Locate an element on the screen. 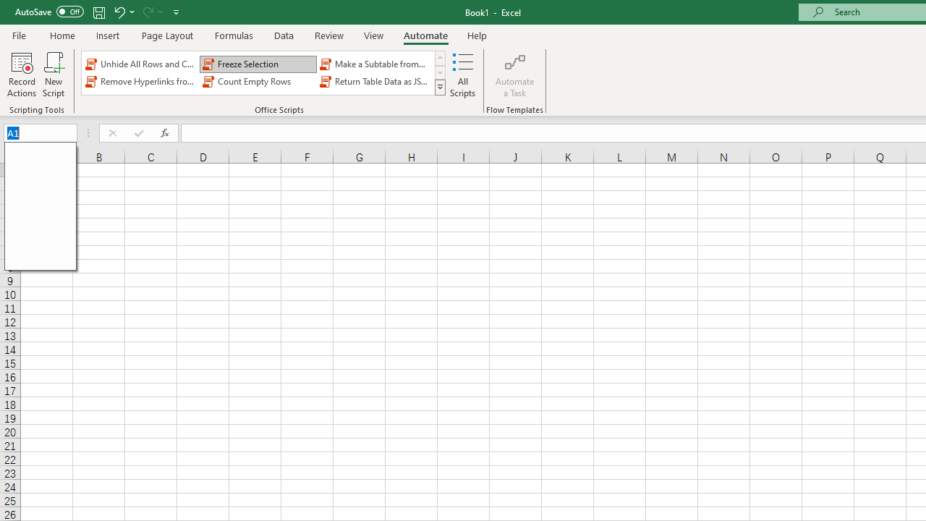 This screenshot has height=521, width=926. New Script is located at coordinates (53, 74).